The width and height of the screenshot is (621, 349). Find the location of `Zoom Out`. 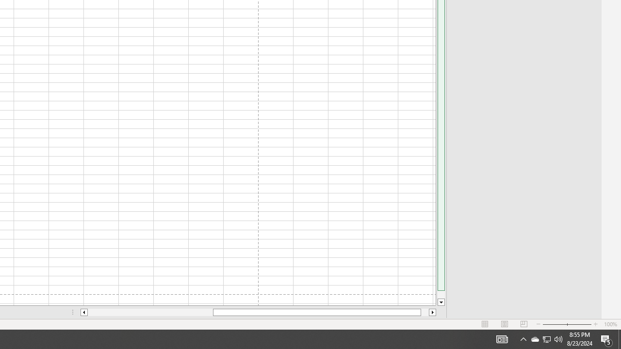

Zoom Out is located at coordinates (554, 324).